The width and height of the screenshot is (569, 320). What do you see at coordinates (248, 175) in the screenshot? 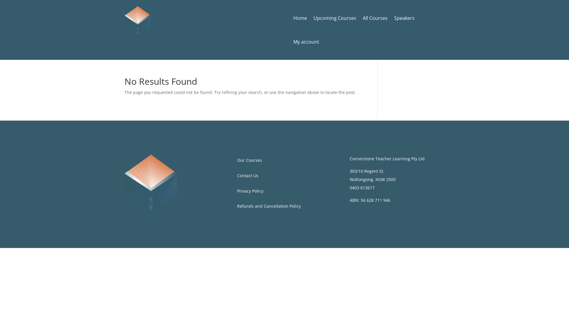
I see `Contact Us` at bounding box center [248, 175].